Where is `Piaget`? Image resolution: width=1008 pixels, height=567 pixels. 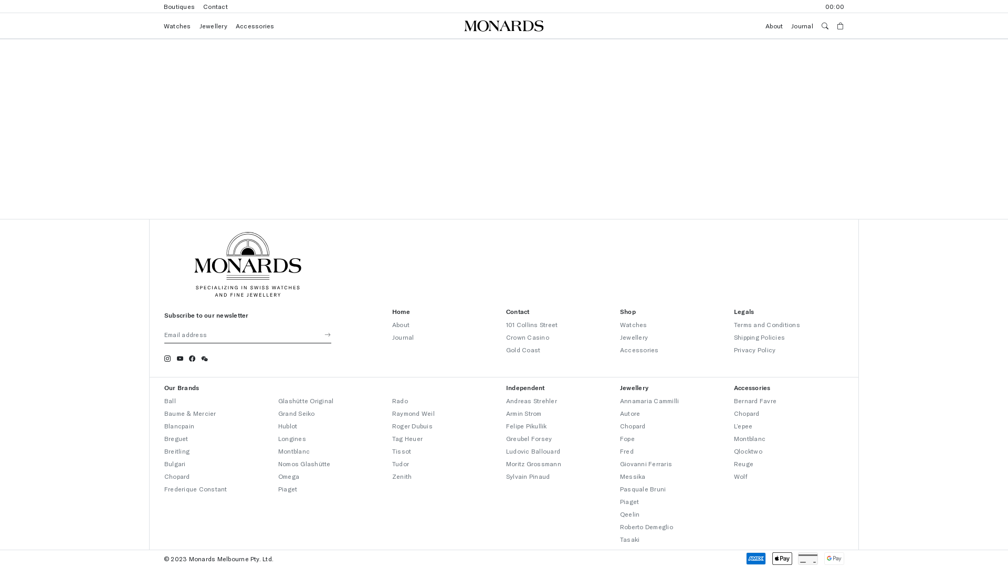
Piaget is located at coordinates (629, 501).